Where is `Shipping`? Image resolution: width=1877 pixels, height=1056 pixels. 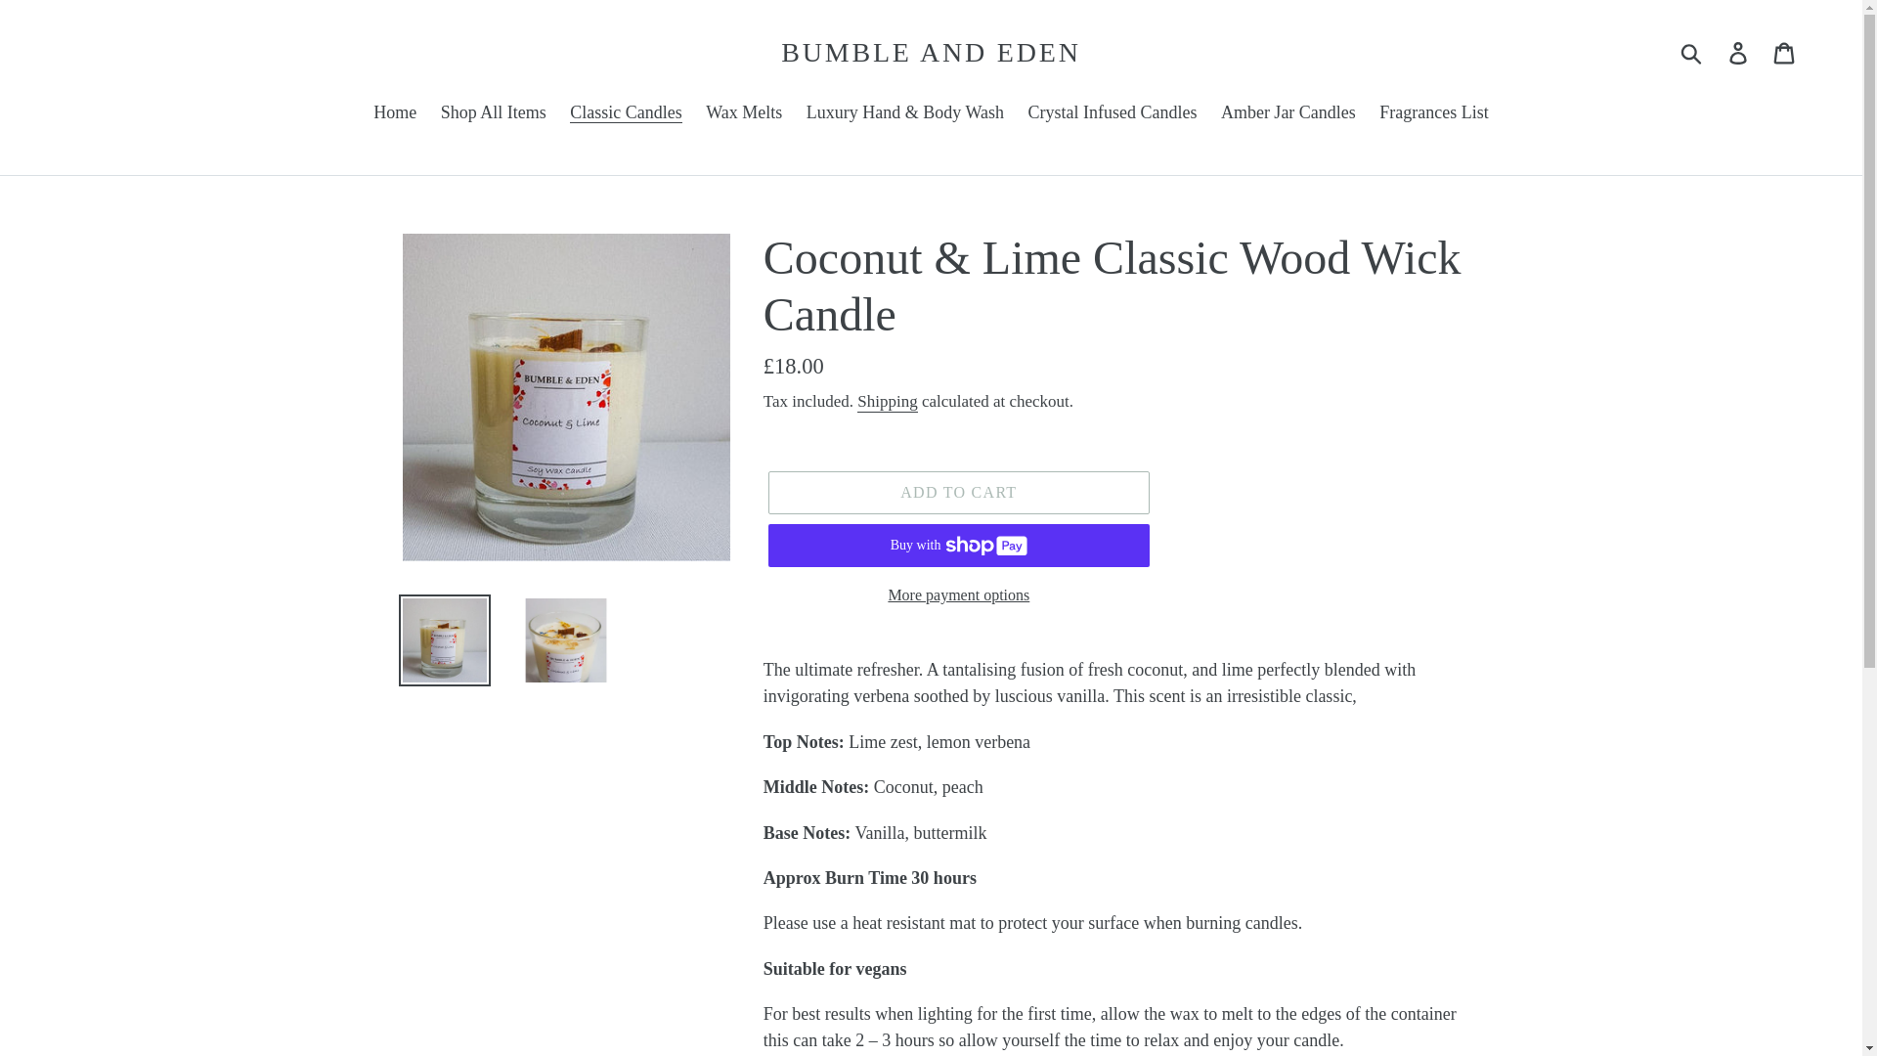 Shipping is located at coordinates (888, 402).